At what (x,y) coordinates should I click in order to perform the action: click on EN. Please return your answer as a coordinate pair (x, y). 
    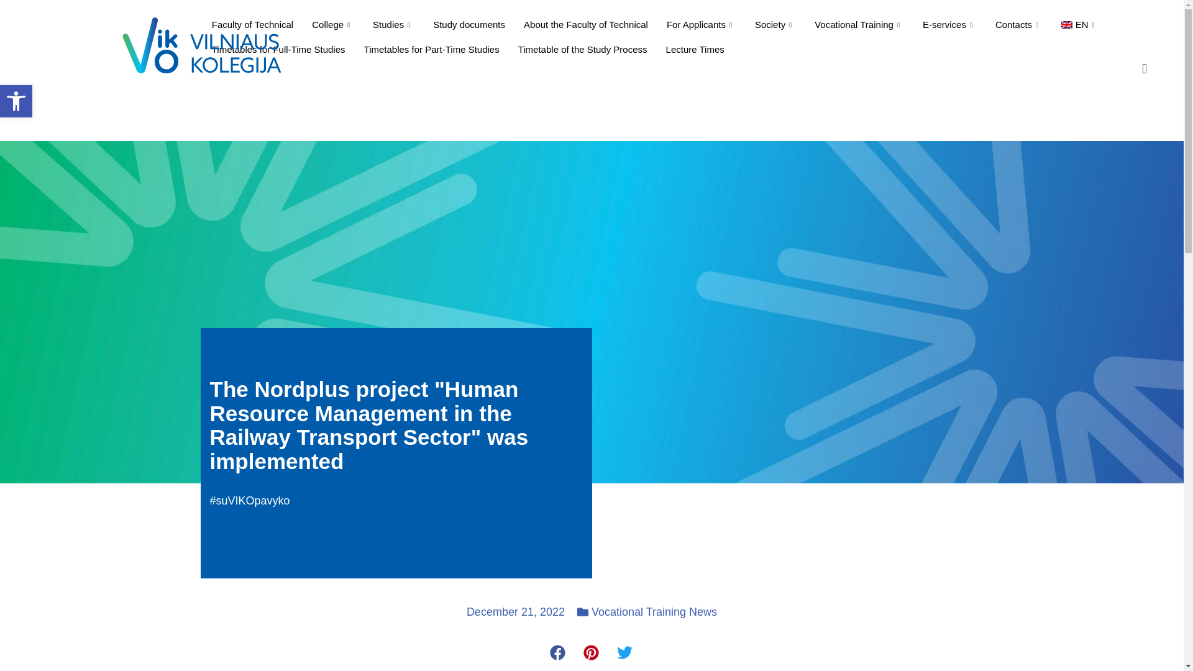
    Looking at the image, I should click on (1080, 25).